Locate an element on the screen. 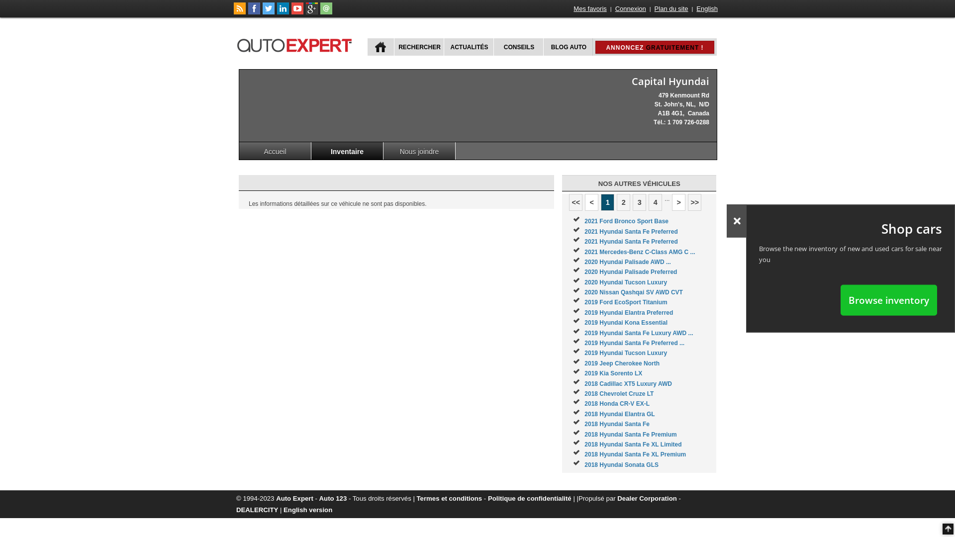  Suivez autoExpert.ca sur Twitter is located at coordinates (269, 12).